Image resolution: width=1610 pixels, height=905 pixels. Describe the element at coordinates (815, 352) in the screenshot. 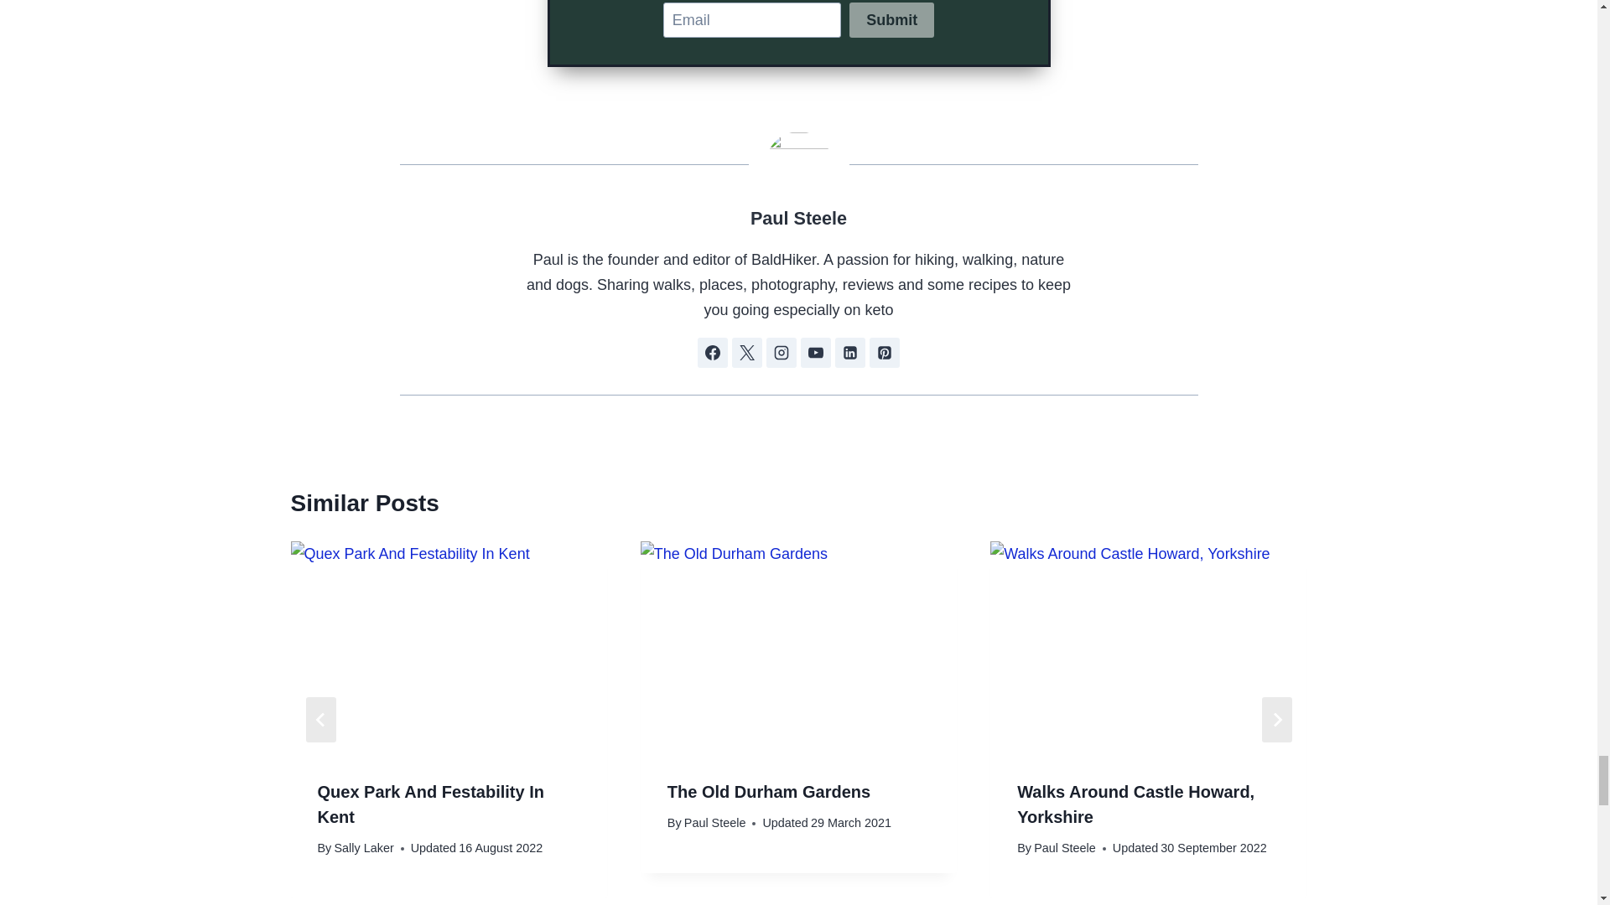

I see `Follow Paul Steele on Youtube` at that location.